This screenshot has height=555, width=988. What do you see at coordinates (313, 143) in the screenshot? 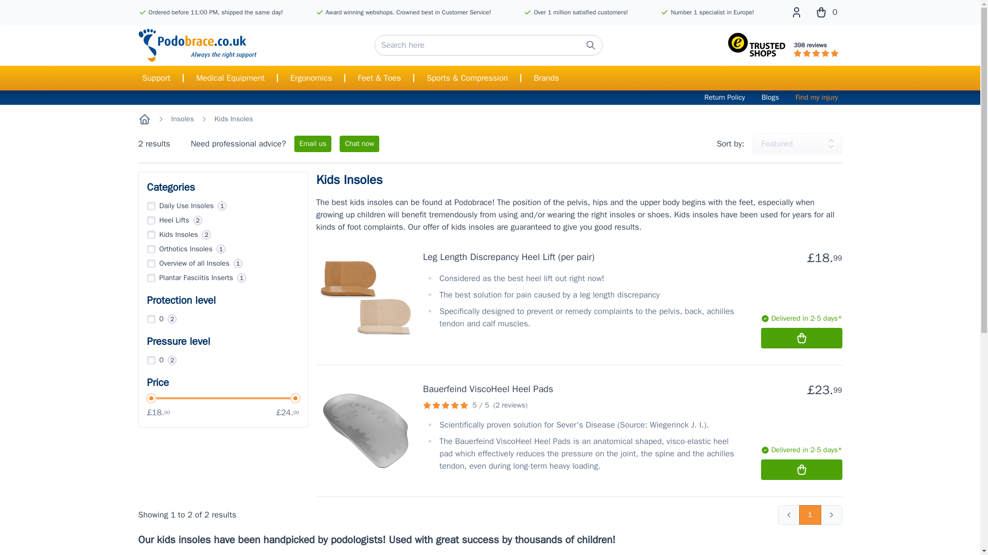
I see `Email us` at bounding box center [313, 143].